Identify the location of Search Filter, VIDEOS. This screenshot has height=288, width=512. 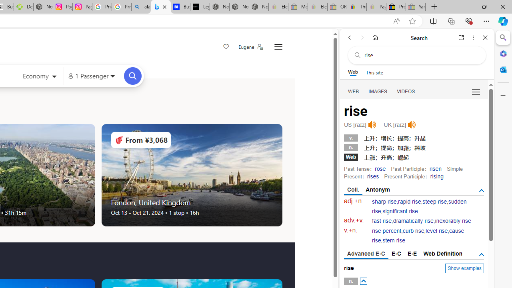
(406, 91).